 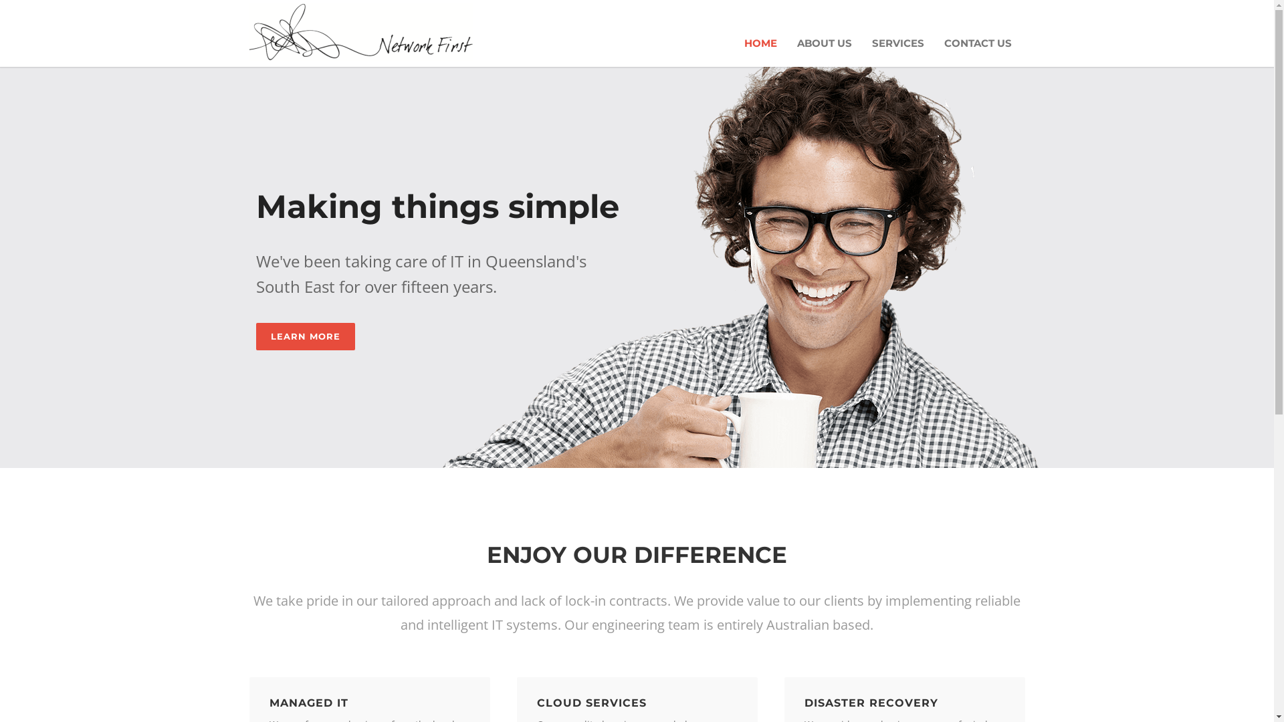 I want to click on LEARN MORE, so click(x=305, y=337).